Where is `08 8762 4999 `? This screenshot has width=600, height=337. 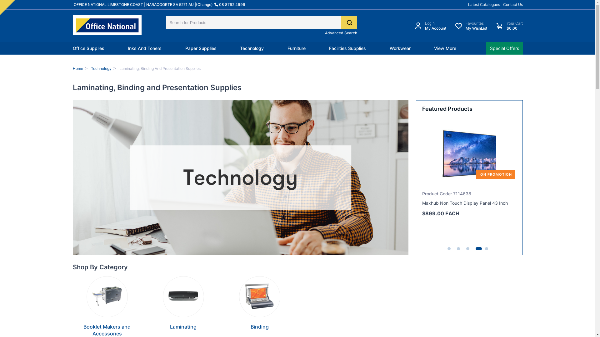 08 8762 4999  is located at coordinates (230, 5).